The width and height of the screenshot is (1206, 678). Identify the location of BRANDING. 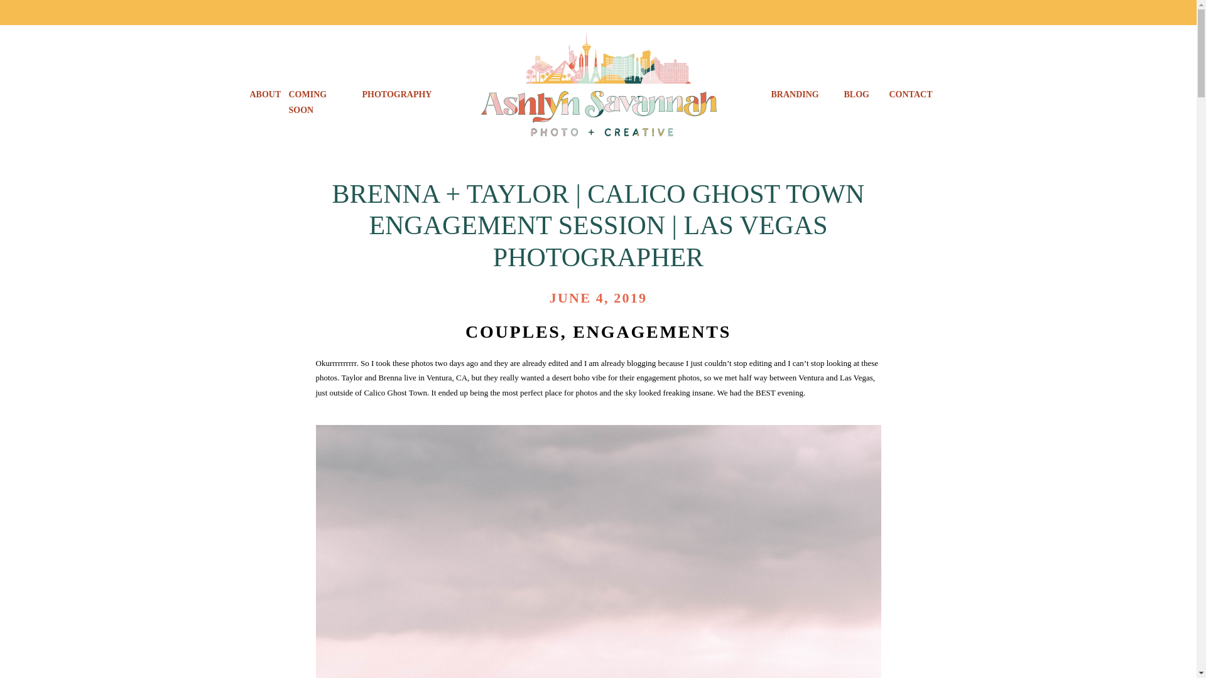
(798, 95).